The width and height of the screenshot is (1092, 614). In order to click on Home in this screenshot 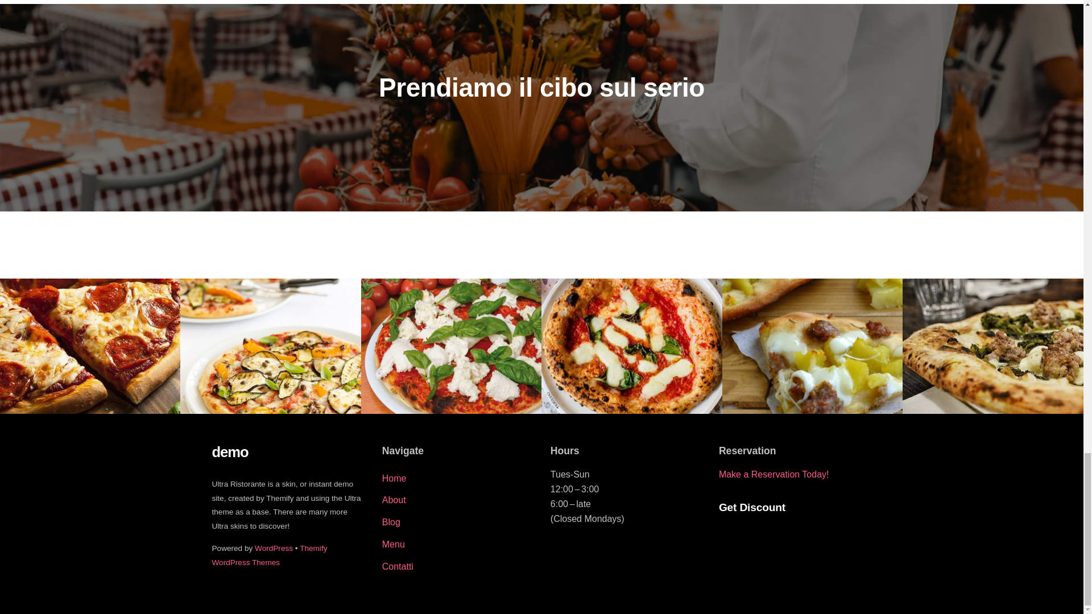, I will do `click(394, 478)`.